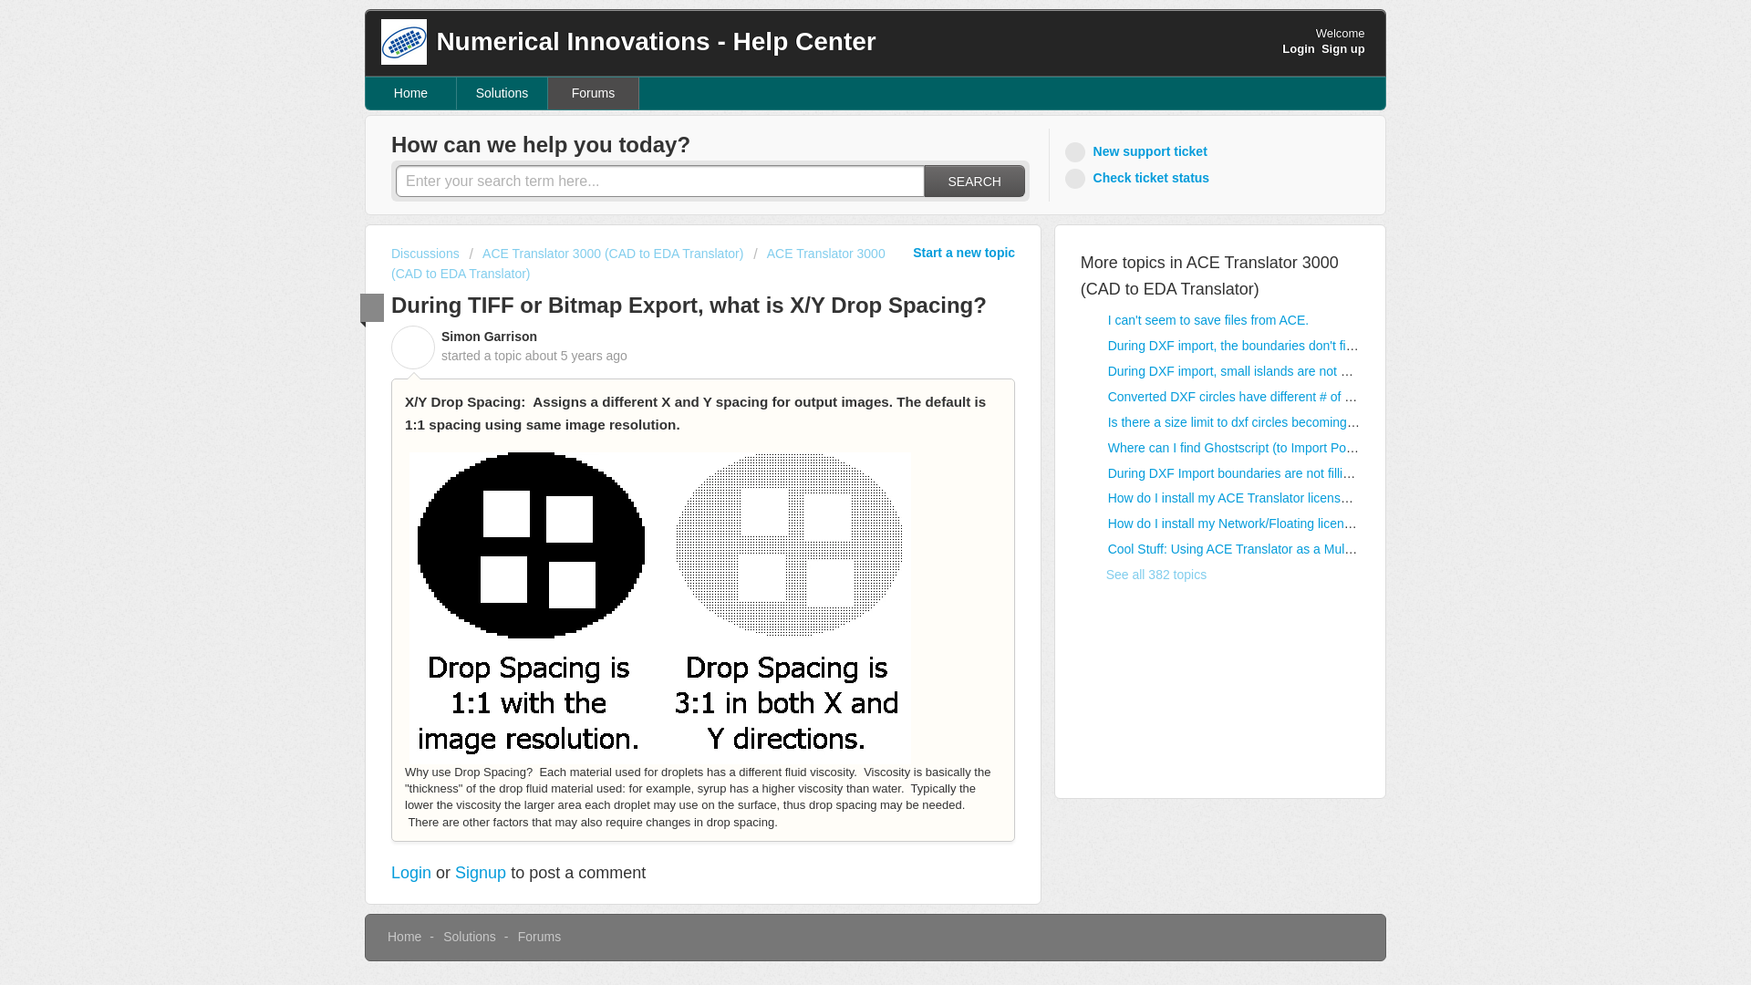 This screenshot has height=985, width=1751. Describe the element at coordinates (425, 254) in the screenshot. I see `Discussions` at that location.